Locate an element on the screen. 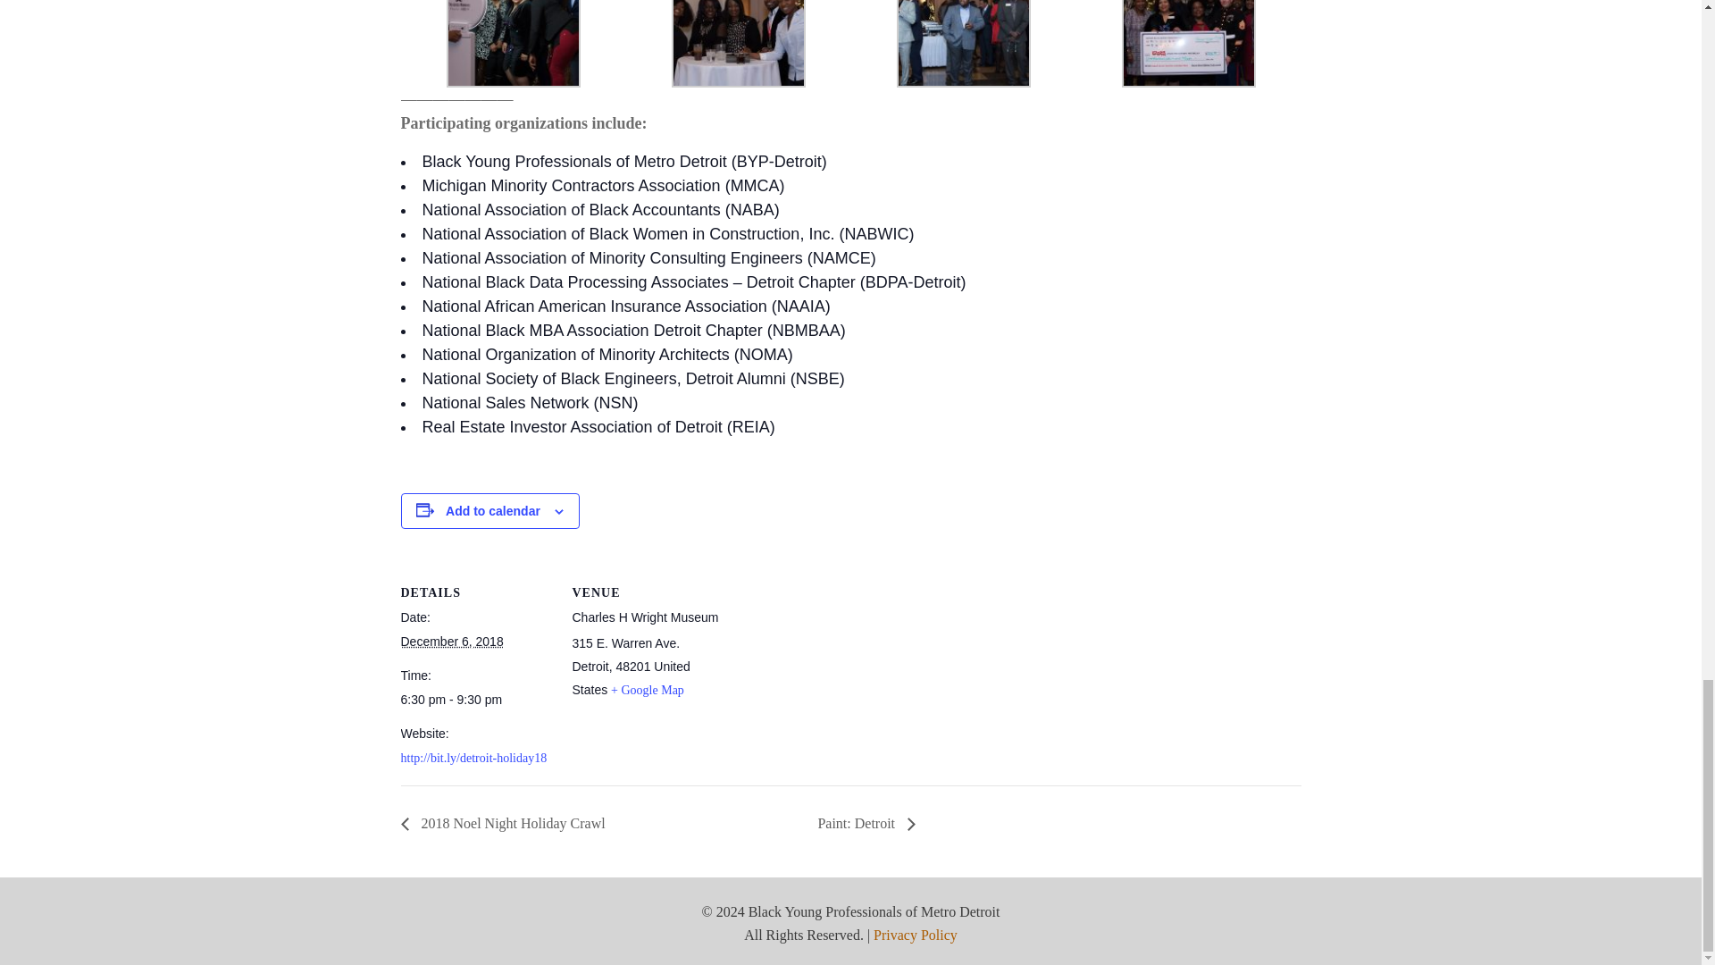 Image resolution: width=1715 pixels, height=965 pixels. Click to view a Google Map is located at coordinates (647, 690).